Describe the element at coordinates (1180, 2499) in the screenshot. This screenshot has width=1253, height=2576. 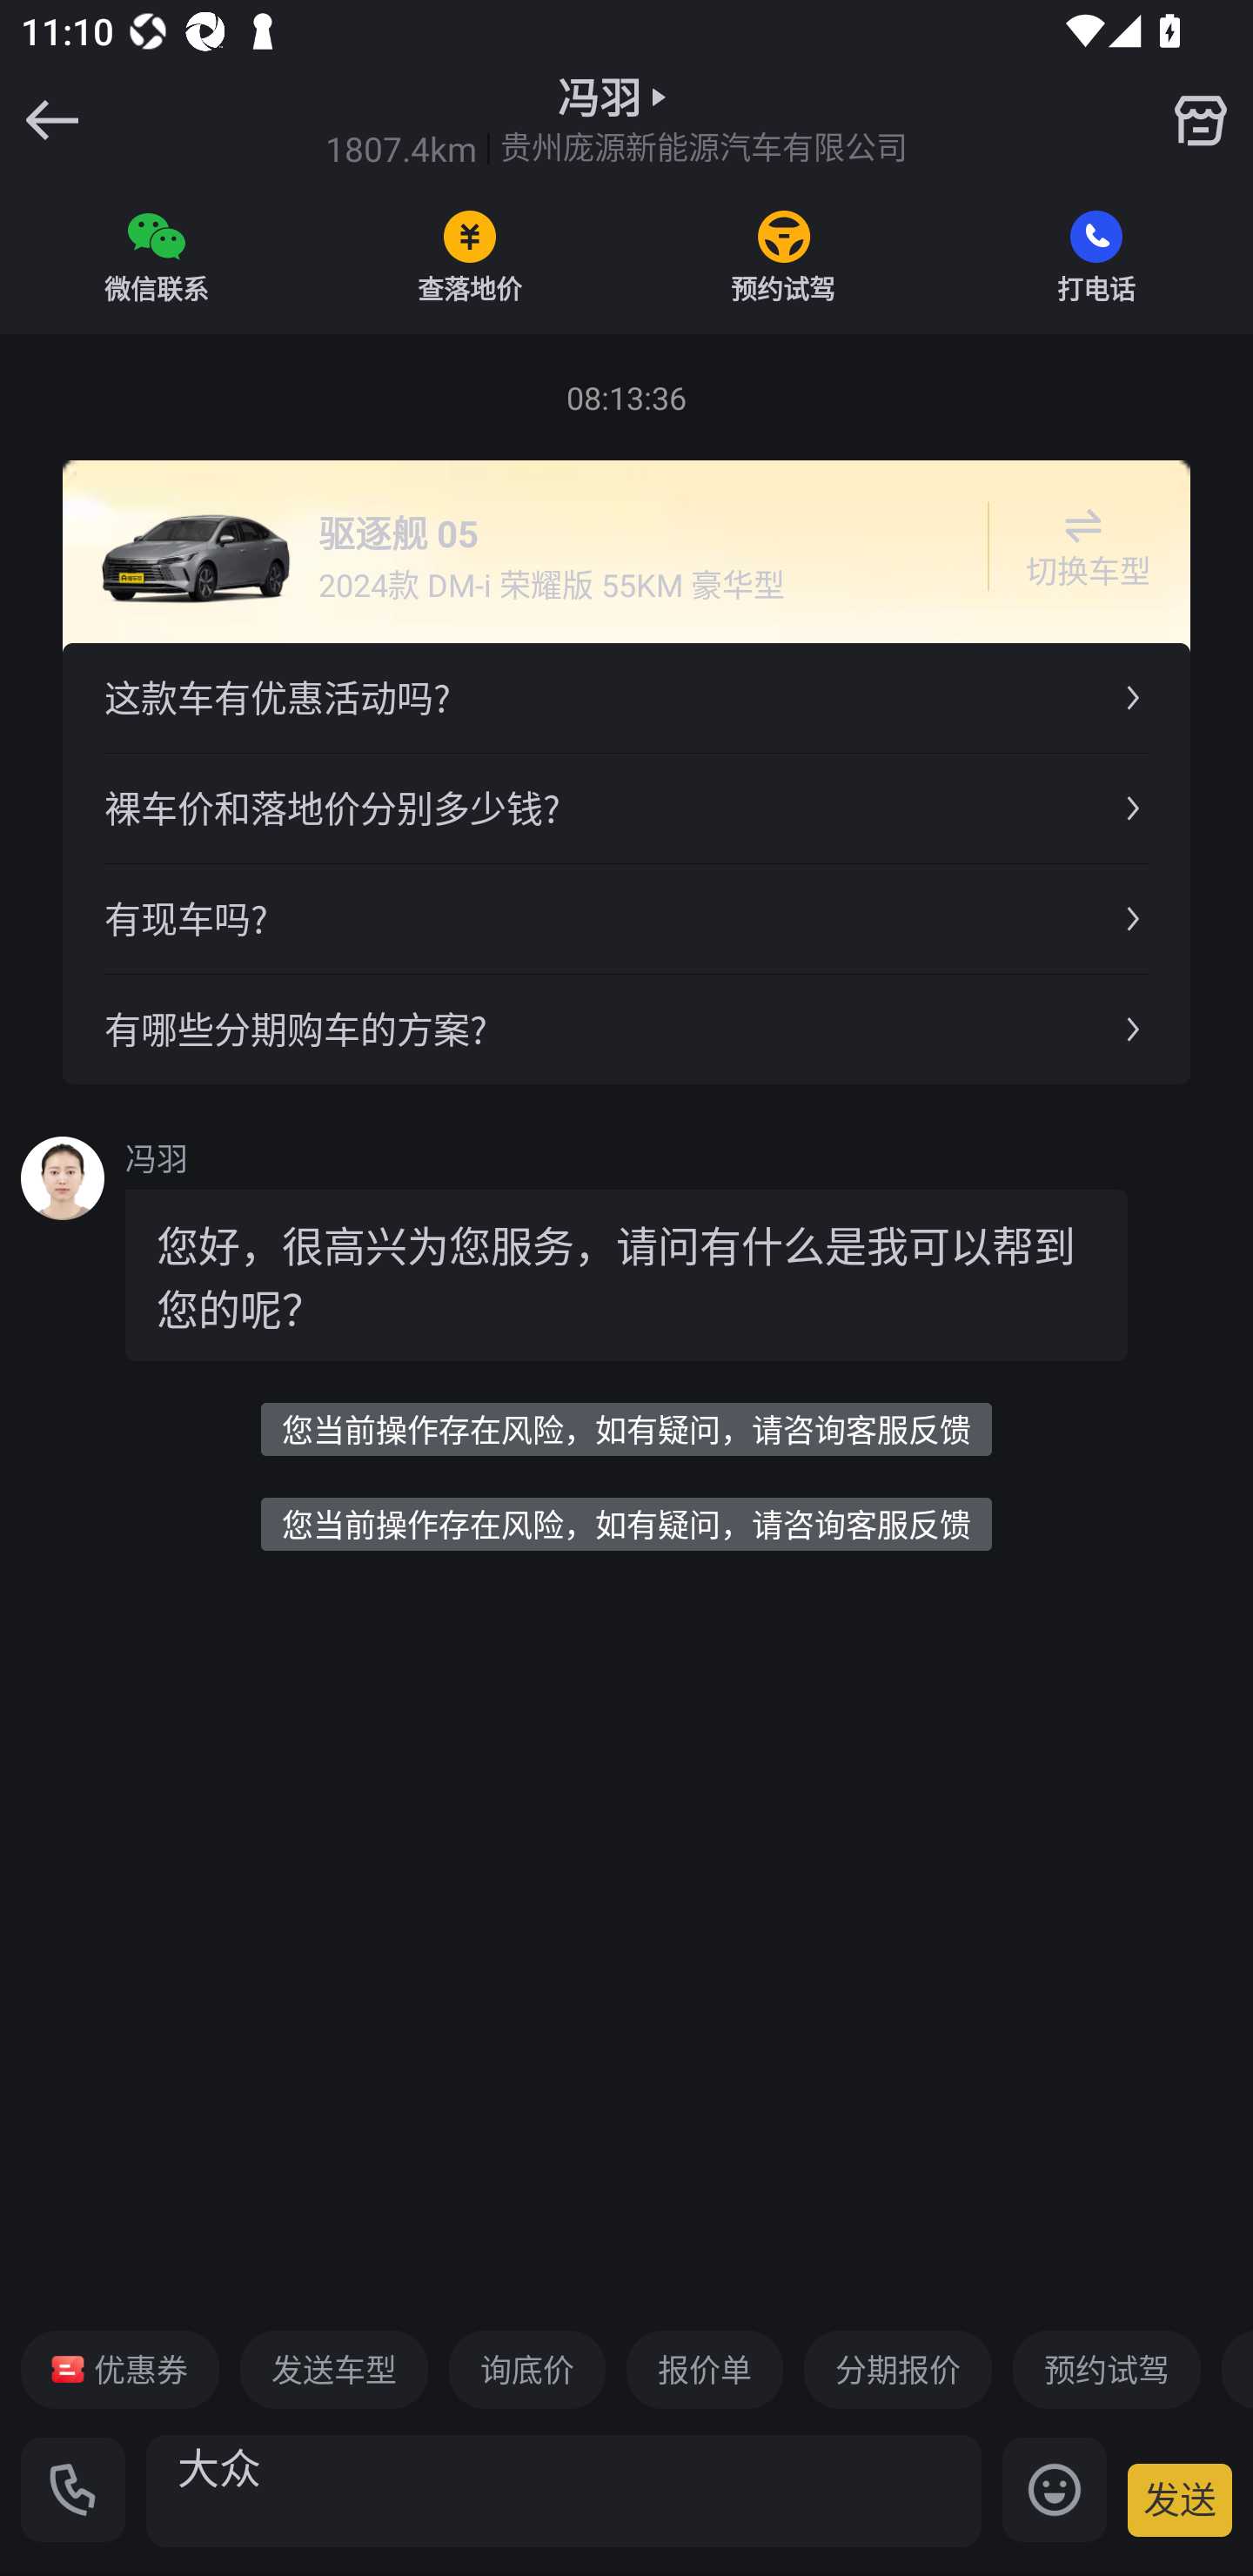
I see `发送` at that location.